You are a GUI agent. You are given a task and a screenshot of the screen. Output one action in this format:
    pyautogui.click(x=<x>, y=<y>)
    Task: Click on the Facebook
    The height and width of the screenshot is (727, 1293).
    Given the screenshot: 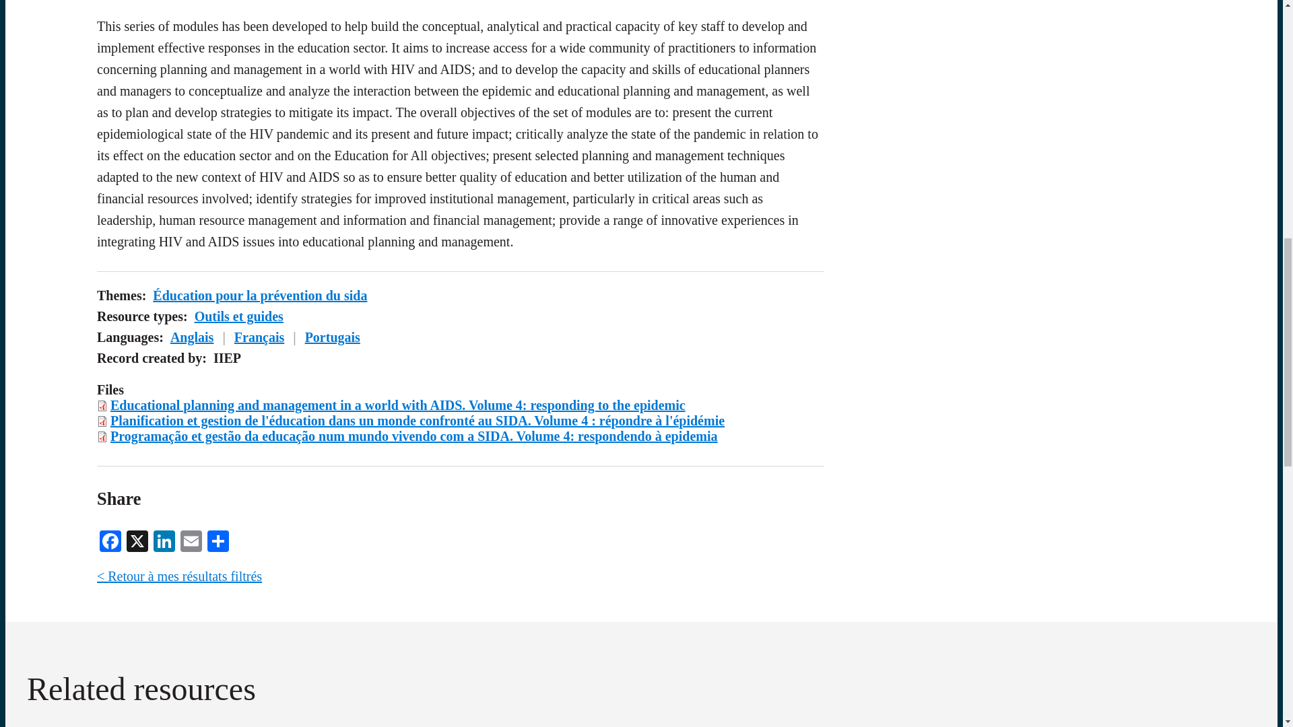 What is the action you would take?
    pyautogui.click(x=110, y=540)
    